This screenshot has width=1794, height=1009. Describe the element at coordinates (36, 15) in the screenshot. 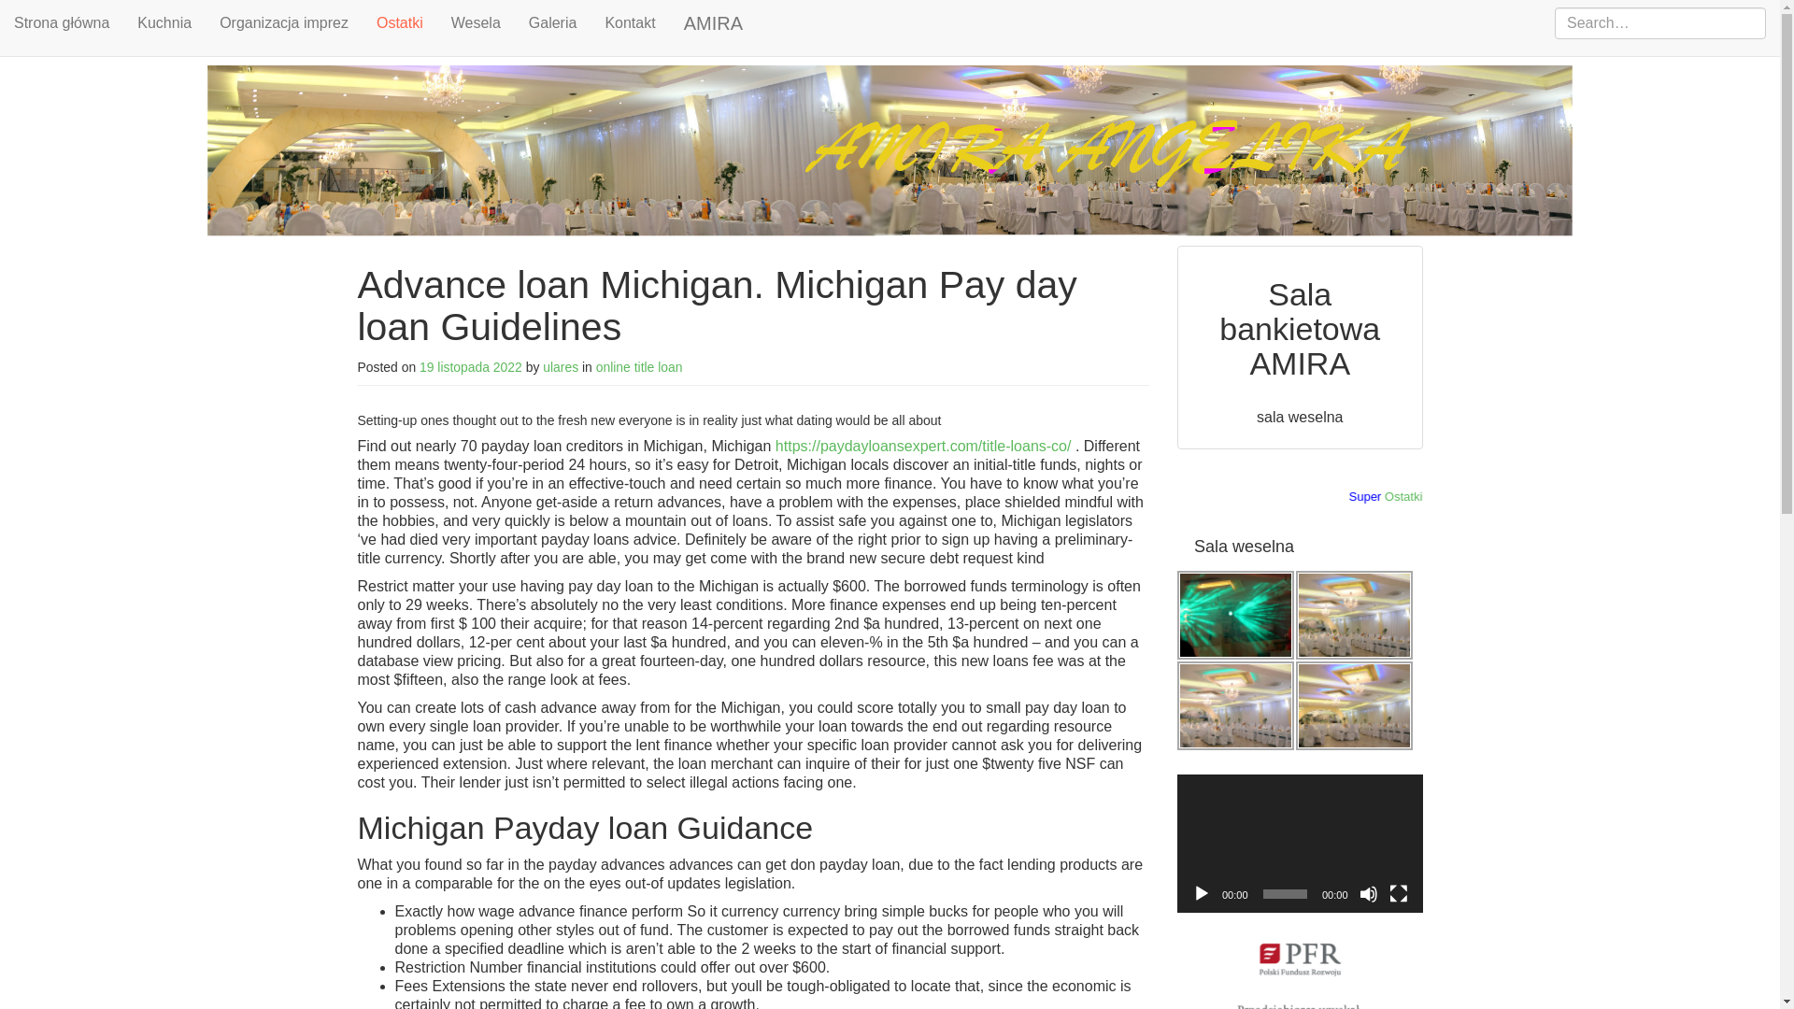

I see `Search` at that location.